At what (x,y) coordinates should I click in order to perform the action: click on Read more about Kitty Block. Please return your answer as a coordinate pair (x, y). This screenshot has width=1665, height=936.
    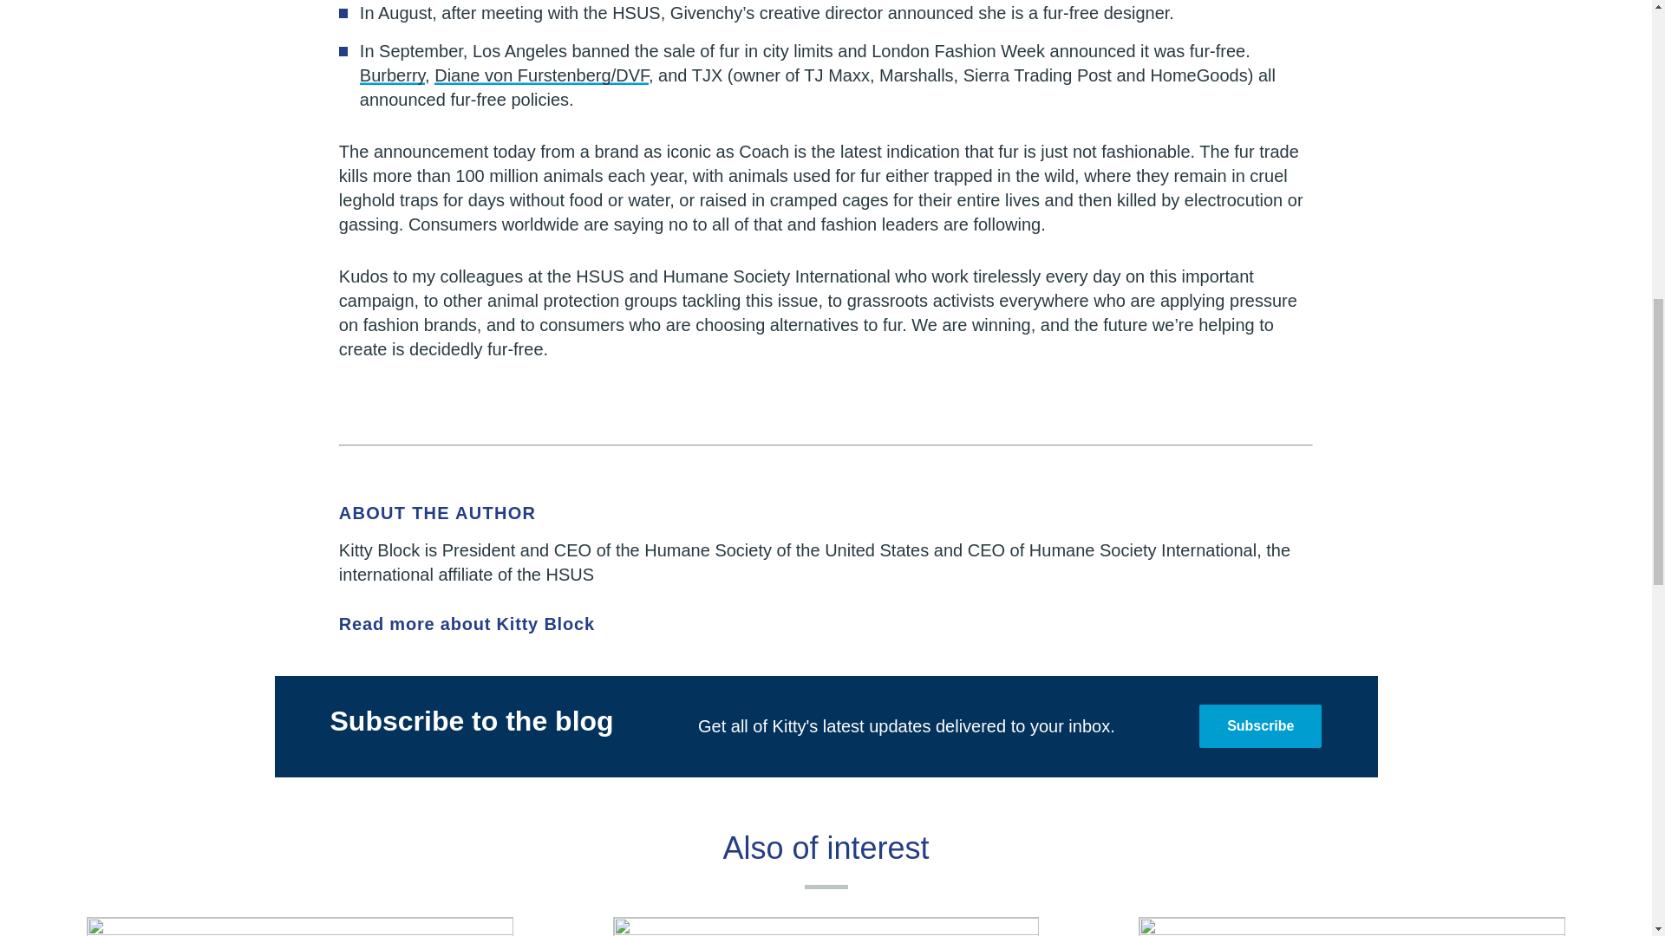
    Looking at the image, I should click on (826, 624).